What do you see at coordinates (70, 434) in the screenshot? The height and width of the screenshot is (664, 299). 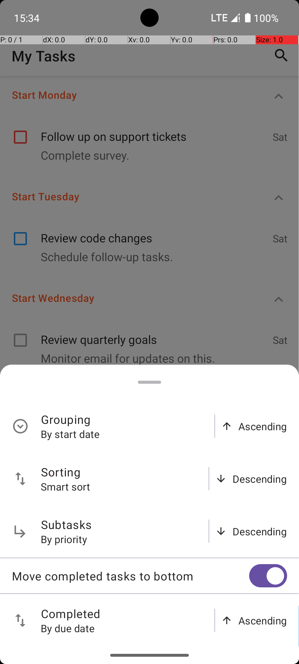 I see `By start date` at bounding box center [70, 434].